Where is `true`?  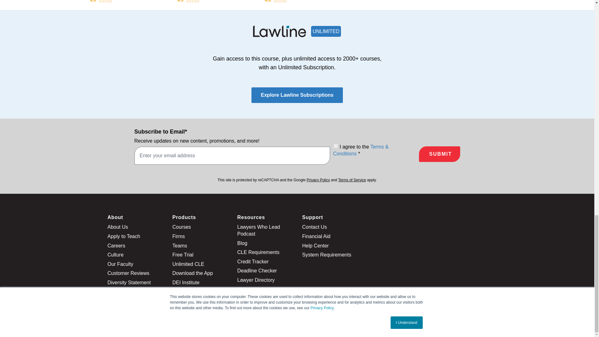
true is located at coordinates (336, 146).